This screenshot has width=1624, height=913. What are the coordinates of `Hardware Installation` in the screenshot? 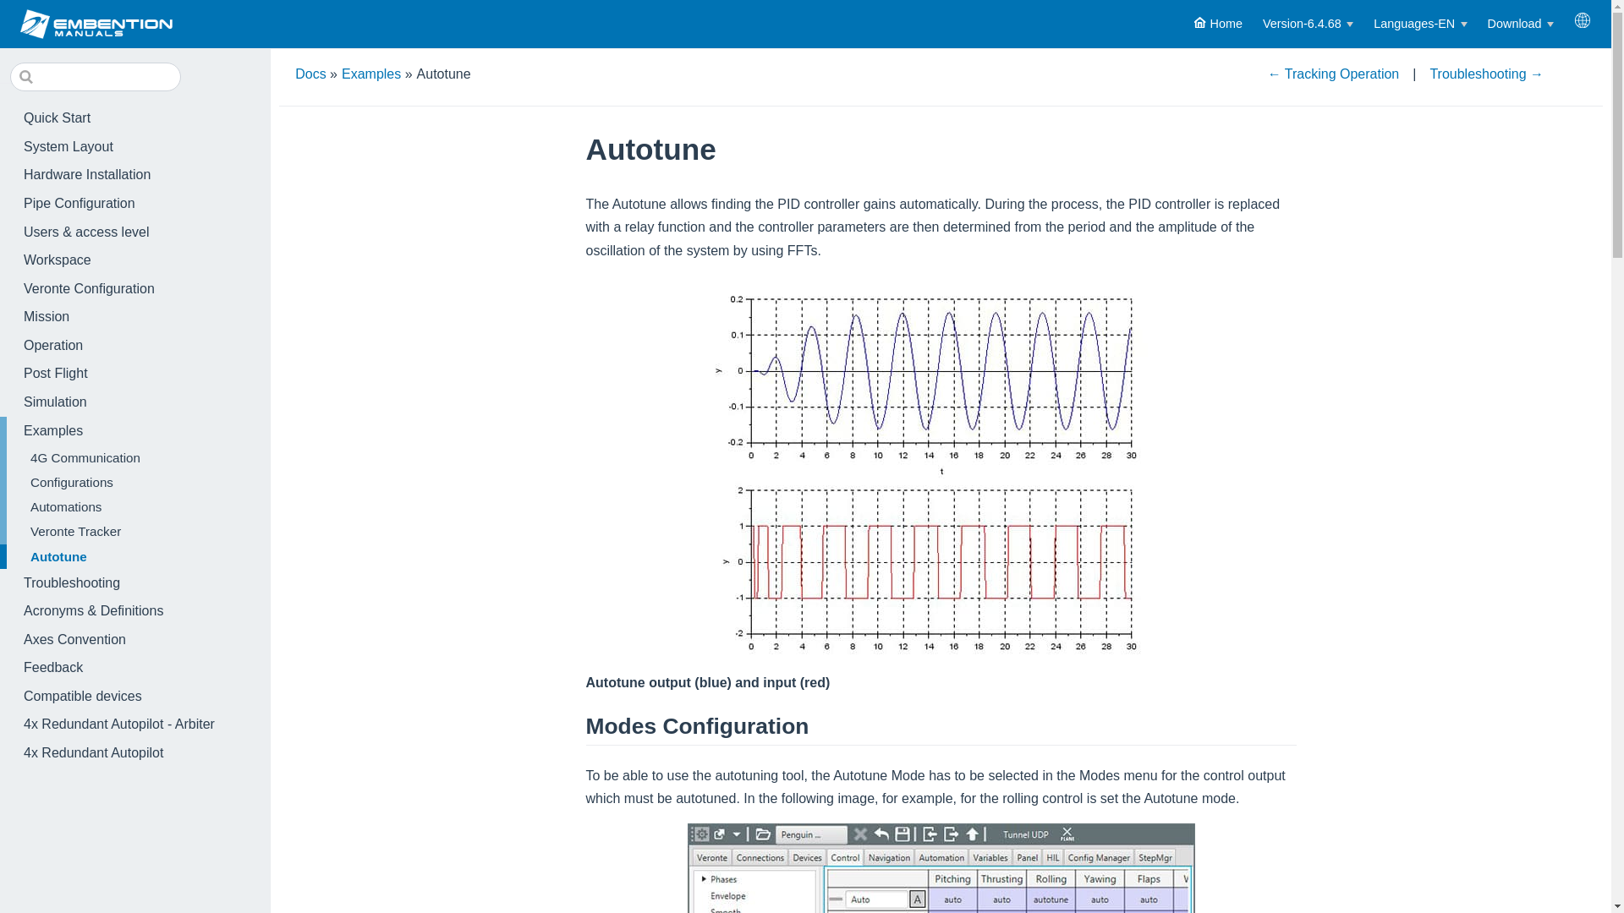 It's located at (134, 176).